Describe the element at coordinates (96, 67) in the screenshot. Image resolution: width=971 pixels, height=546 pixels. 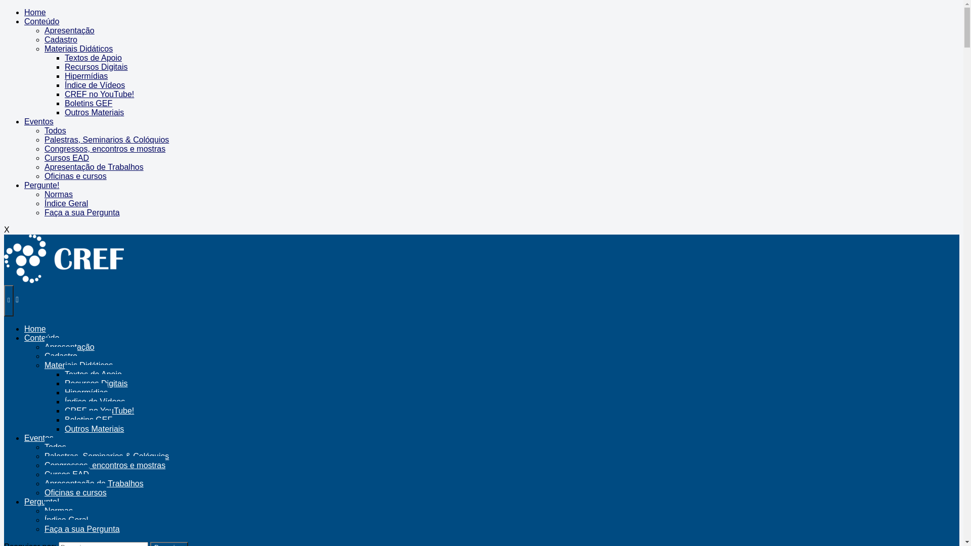
I see `Recursos Digitais` at that location.